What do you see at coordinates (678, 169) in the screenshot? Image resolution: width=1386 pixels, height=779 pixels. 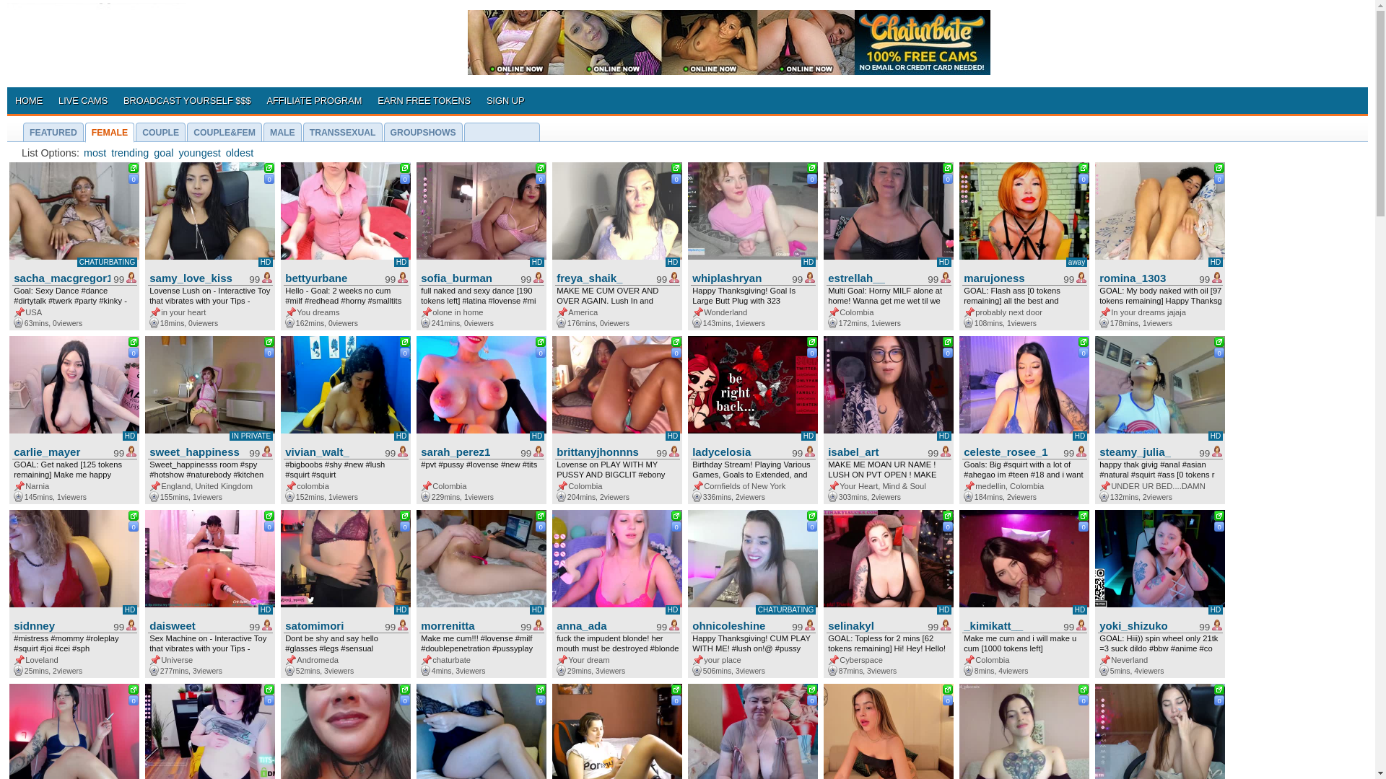 I see `Open freya_shaik_ in a popup window` at bounding box center [678, 169].